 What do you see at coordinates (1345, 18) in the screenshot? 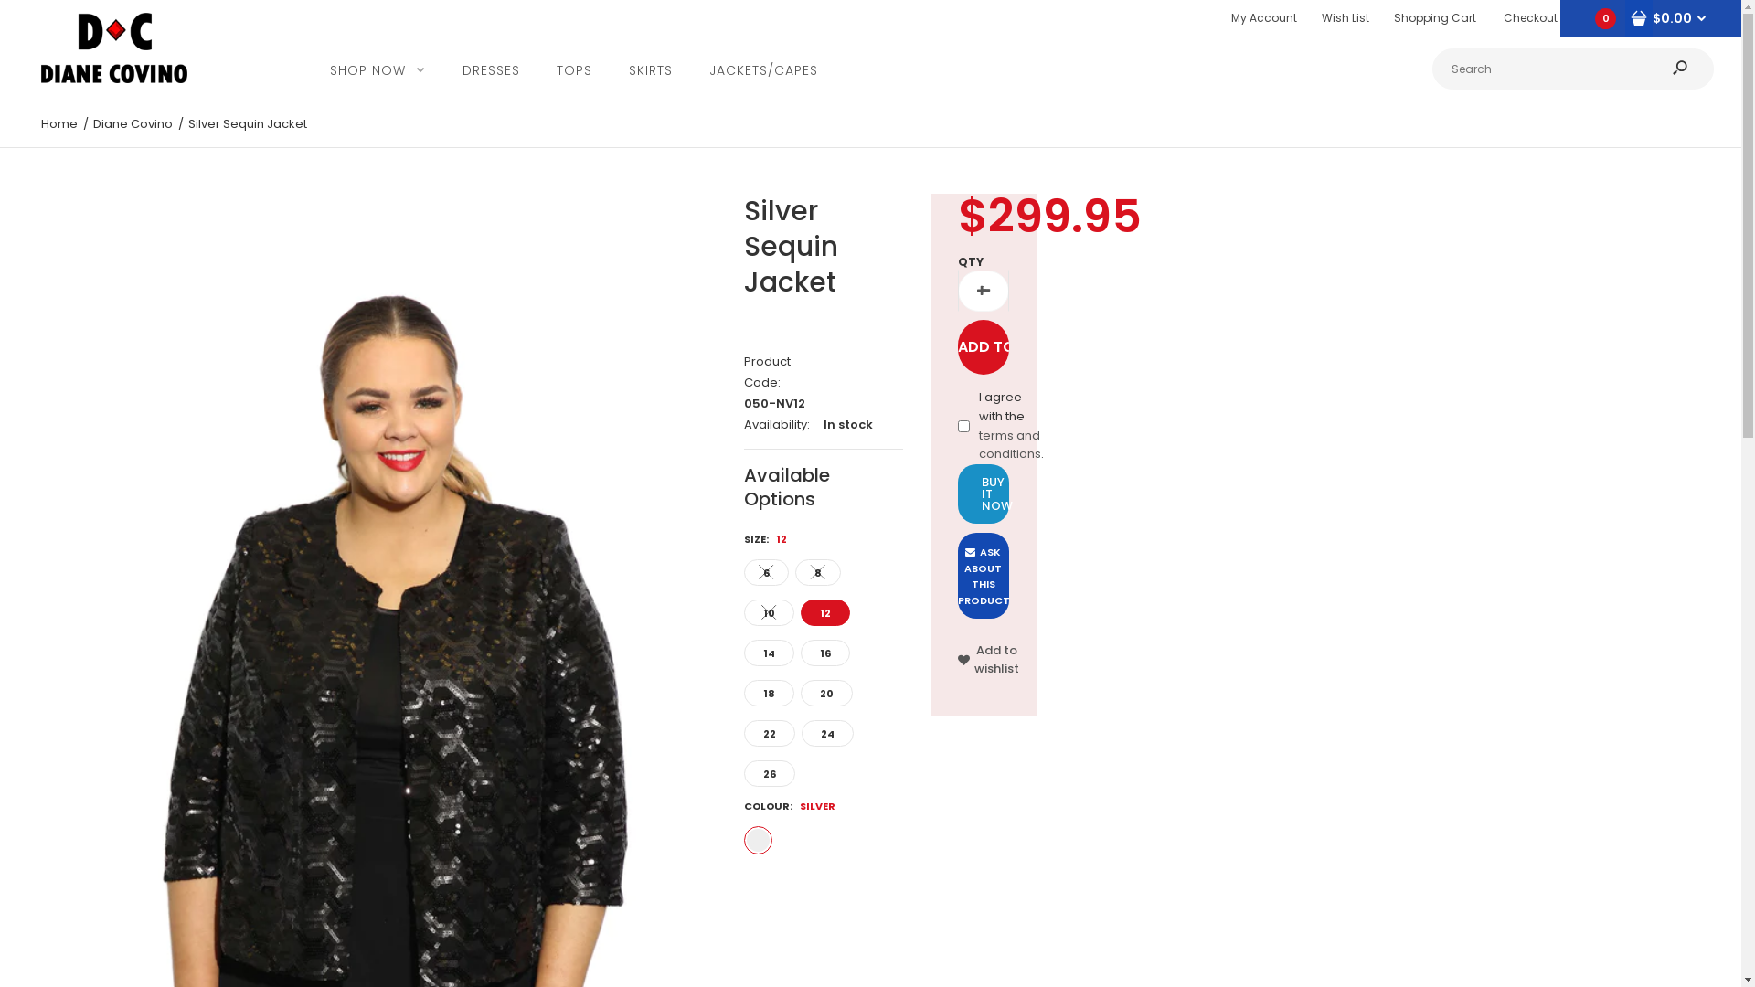
I see `Wish List` at bounding box center [1345, 18].